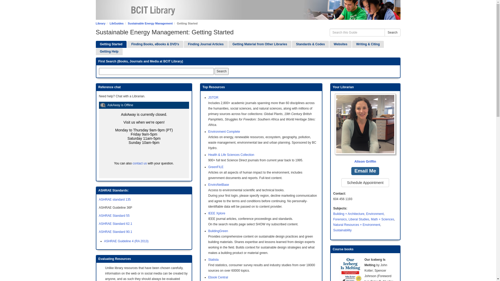  What do you see at coordinates (357, 225) in the screenshot?
I see `Natural Resources + Environment` at bounding box center [357, 225].